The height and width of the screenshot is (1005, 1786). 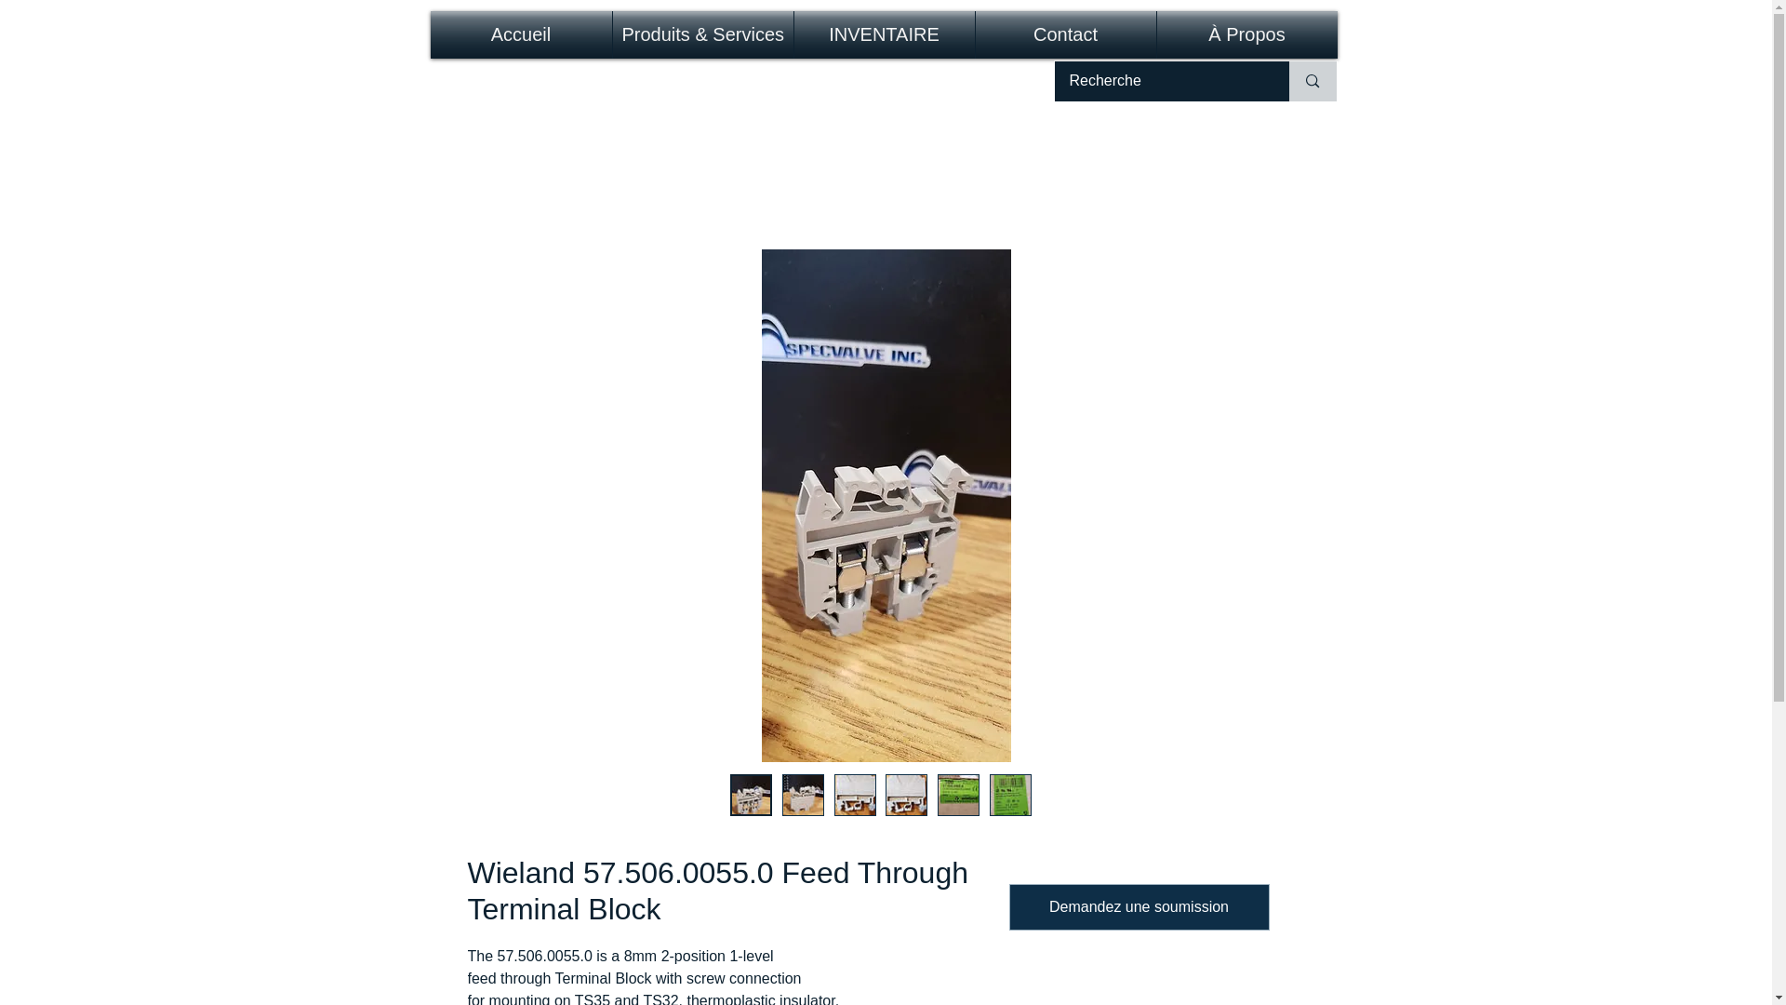 I want to click on Accueil, so click(x=520, y=33).